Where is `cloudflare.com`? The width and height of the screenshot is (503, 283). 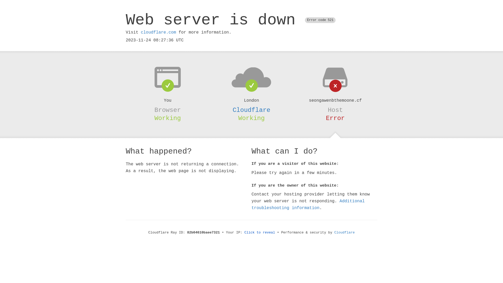
cloudflare.com is located at coordinates (158, 32).